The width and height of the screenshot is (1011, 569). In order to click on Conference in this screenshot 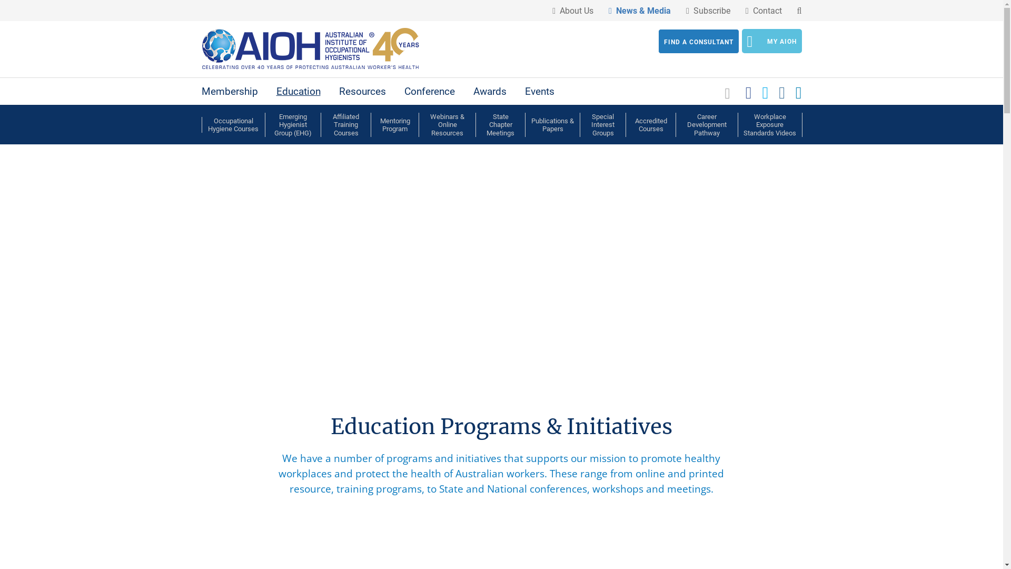, I will do `click(430, 92)`.